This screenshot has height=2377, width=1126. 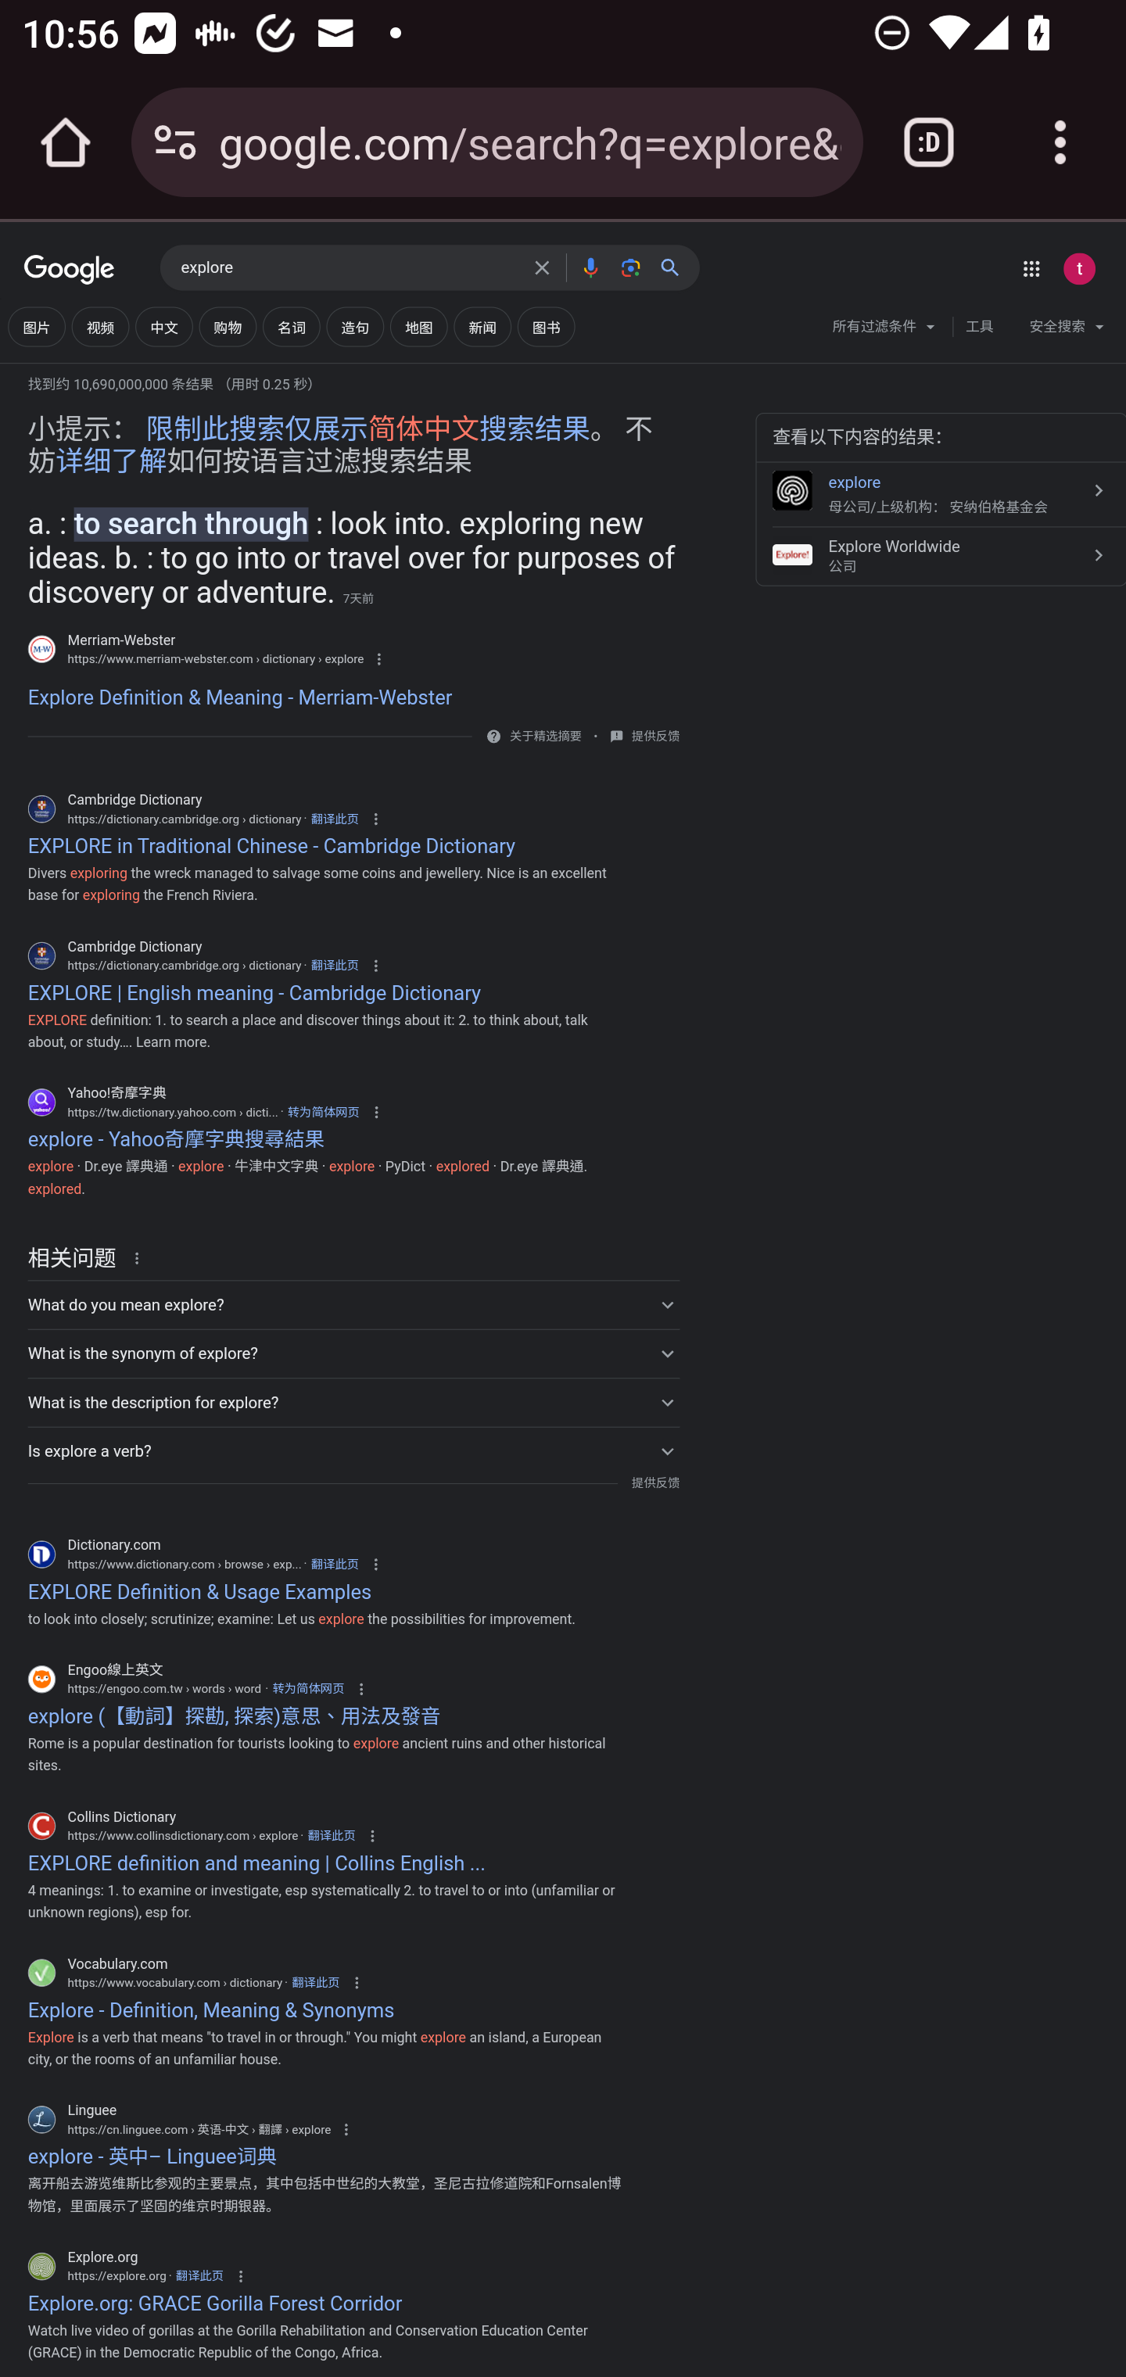 What do you see at coordinates (590, 267) in the screenshot?
I see `按语音搜索` at bounding box center [590, 267].